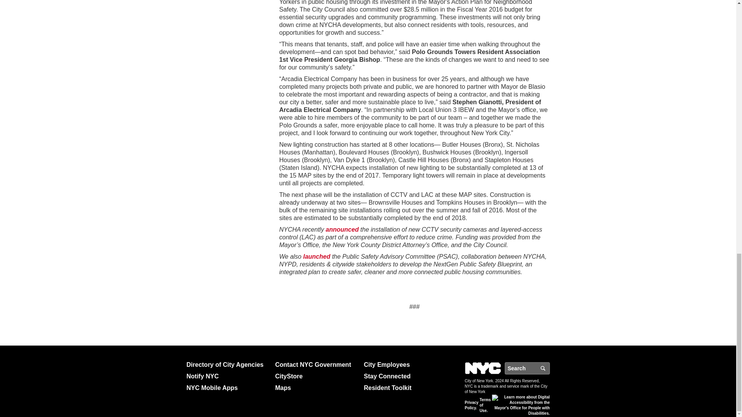 This screenshot has width=742, height=417. What do you see at coordinates (227, 364) in the screenshot?
I see `Directory of City Agencies` at bounding box center [227, 364].